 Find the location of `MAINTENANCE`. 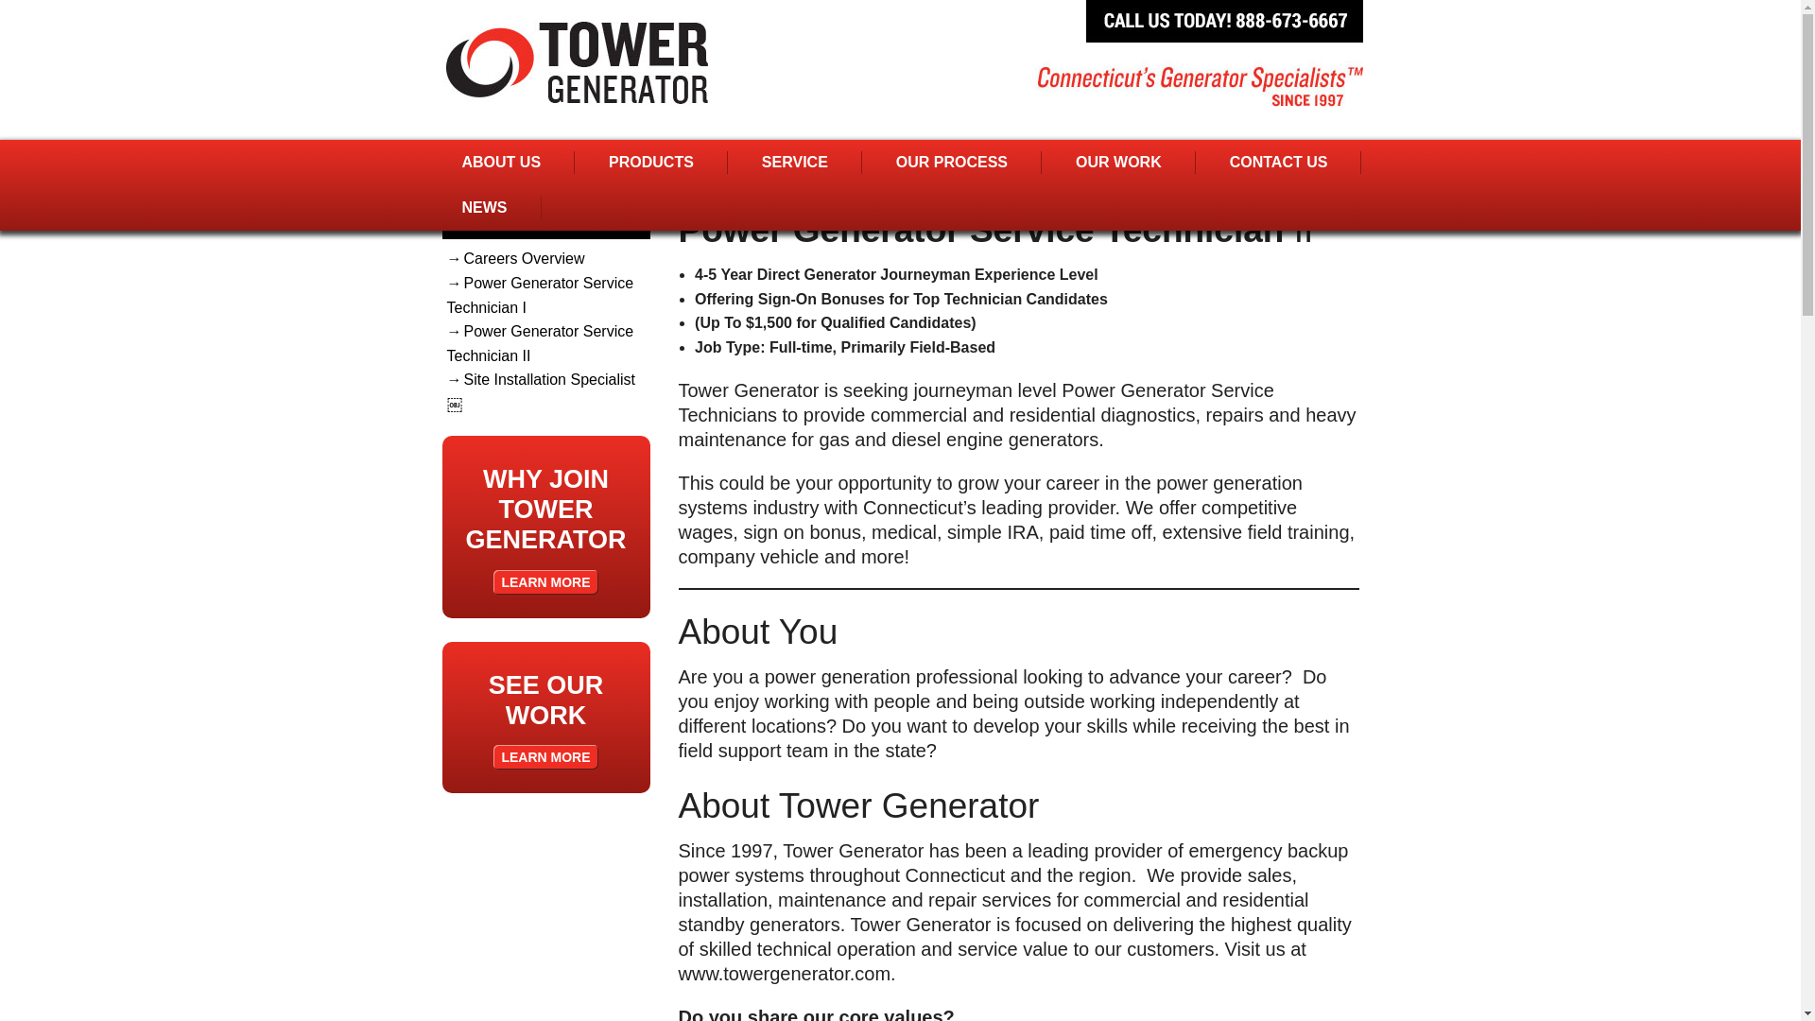

MAINTENANCE is located at coordinates (70, 208).